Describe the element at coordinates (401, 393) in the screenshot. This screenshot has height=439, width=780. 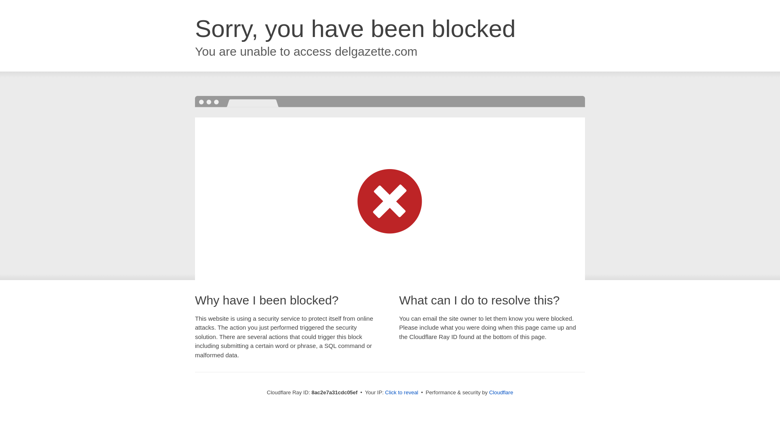
I see `Click to reveal` at that location.